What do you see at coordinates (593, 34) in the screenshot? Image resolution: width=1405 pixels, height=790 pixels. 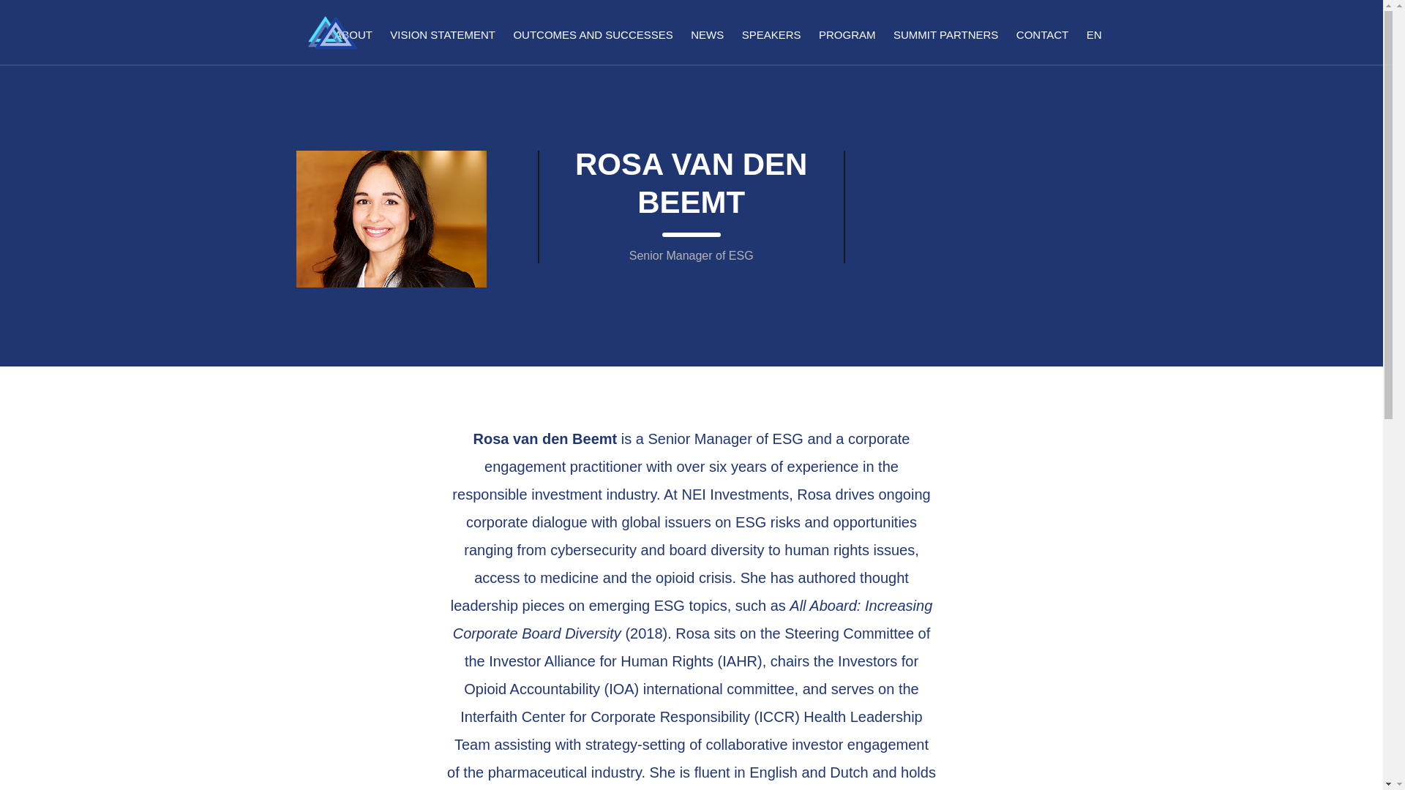 I see `OUTCOMES AND SUCCESSES` at bounding box center [593, 34].